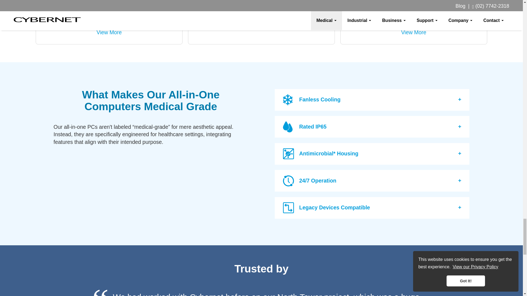 The image size is (527, 296). Describe the element at coordinates (414, 32) in the screenshot. I see `View More` at that location.